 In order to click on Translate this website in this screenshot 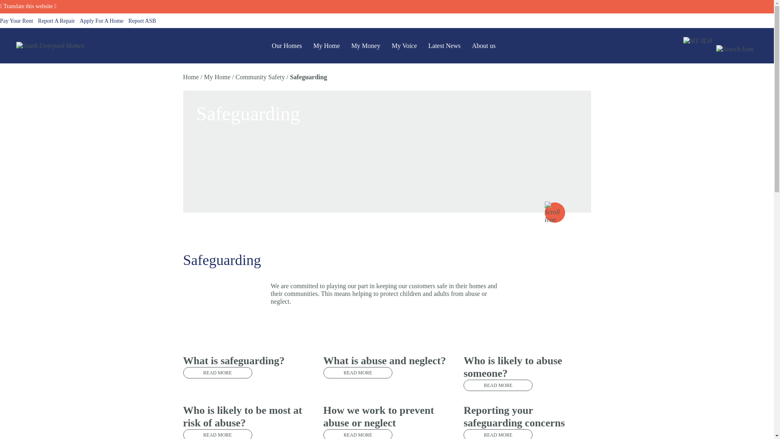, I will do `click(28, 6)`.